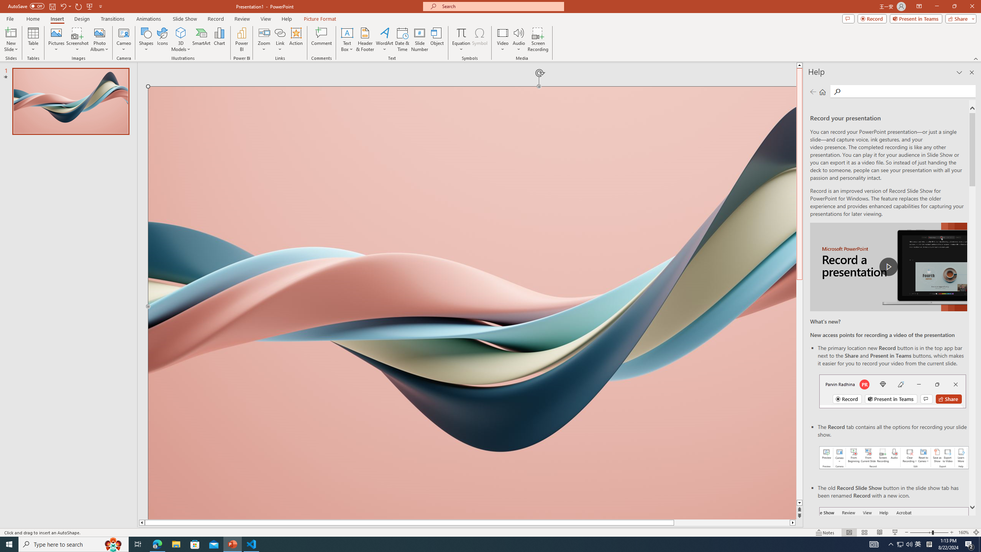 Image resolution: width=981 pixels, height=552 pixels. I want to click on Zoom 160%, so click(963, 532).